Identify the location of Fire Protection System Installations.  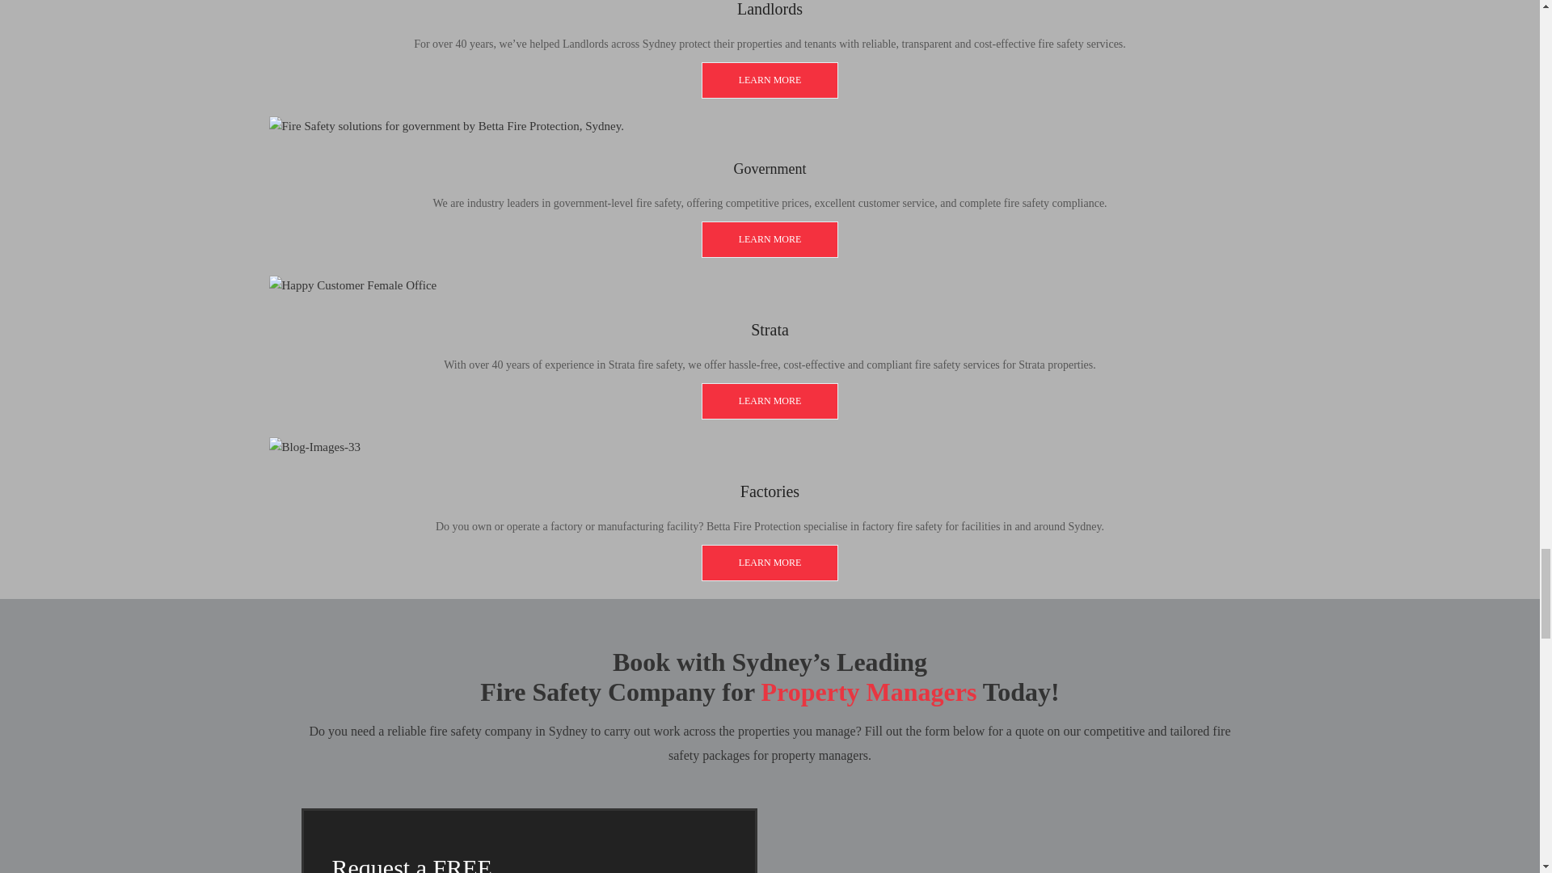
(770, 563).